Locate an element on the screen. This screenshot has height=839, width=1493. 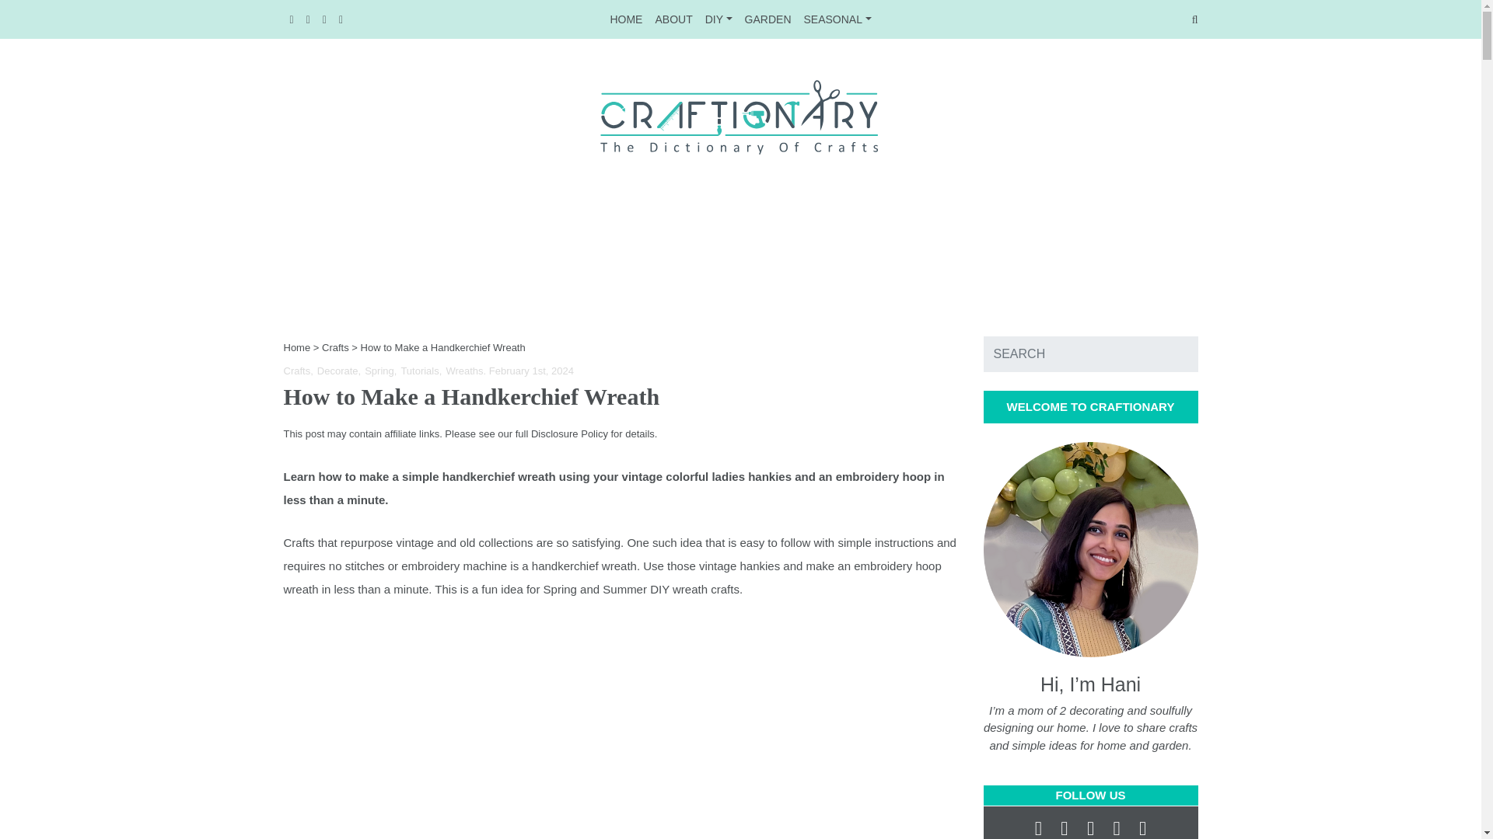
Crafts is located at coordinates (336, 346).